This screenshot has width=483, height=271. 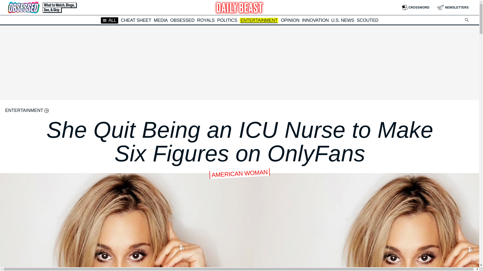 I want to click on CROSSWORD, so click(x=416, y=8).